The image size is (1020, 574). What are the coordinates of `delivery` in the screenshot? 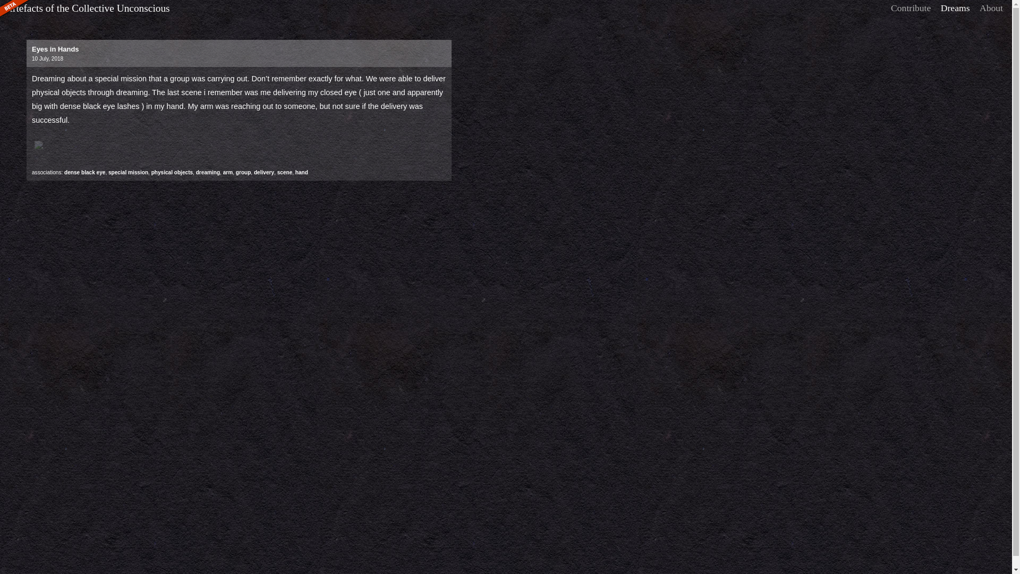 It's located at (264, 172).